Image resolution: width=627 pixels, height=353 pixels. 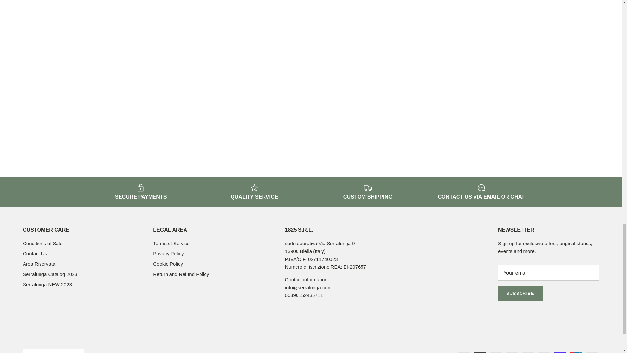 I want to click on Union Pay, so click(x=576, y=352).